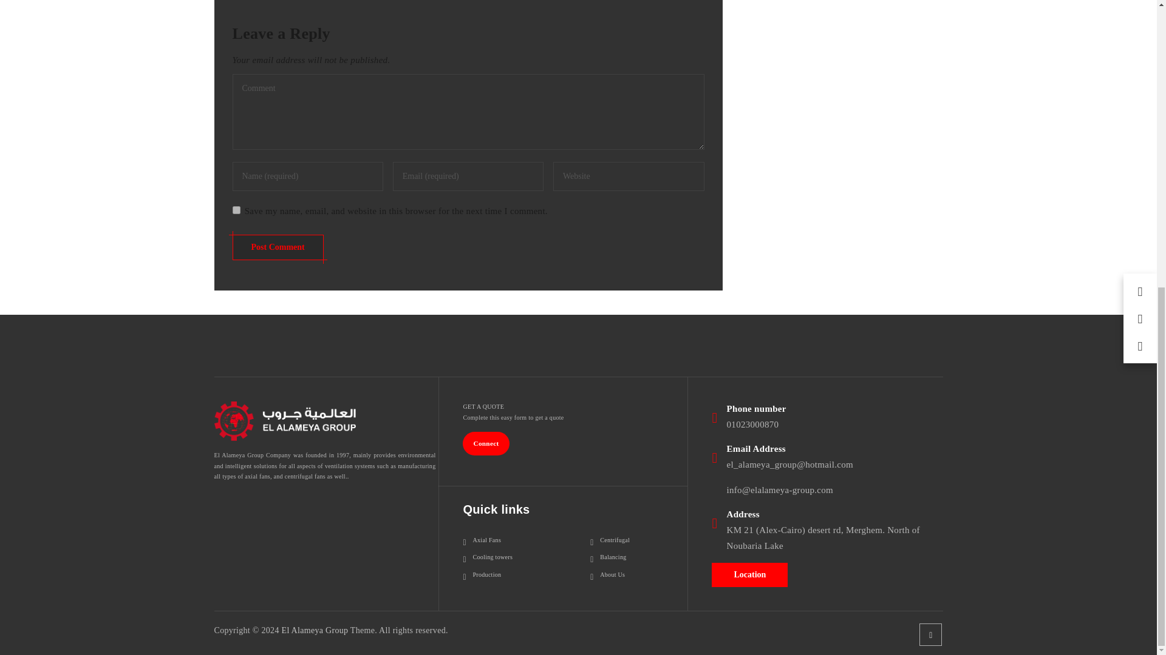  I want to click on About Us, so click(607, 574).